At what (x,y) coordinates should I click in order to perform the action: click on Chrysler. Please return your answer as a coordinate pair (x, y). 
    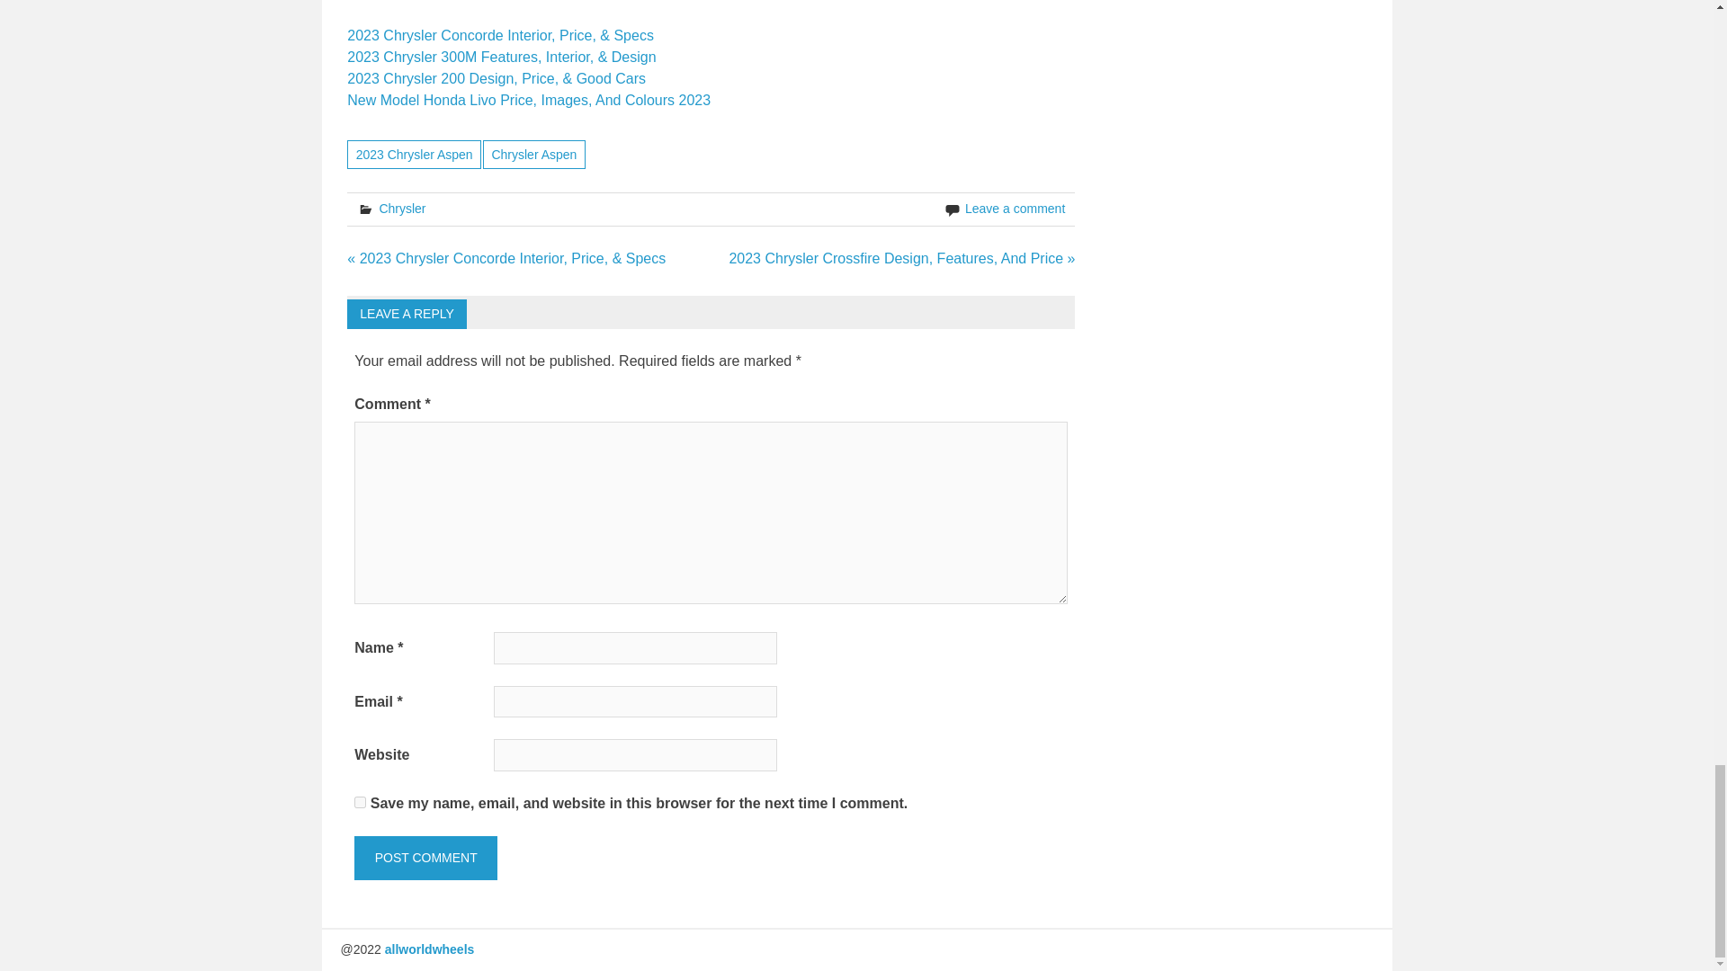
    Looking at the image, I should click on (401, 208).